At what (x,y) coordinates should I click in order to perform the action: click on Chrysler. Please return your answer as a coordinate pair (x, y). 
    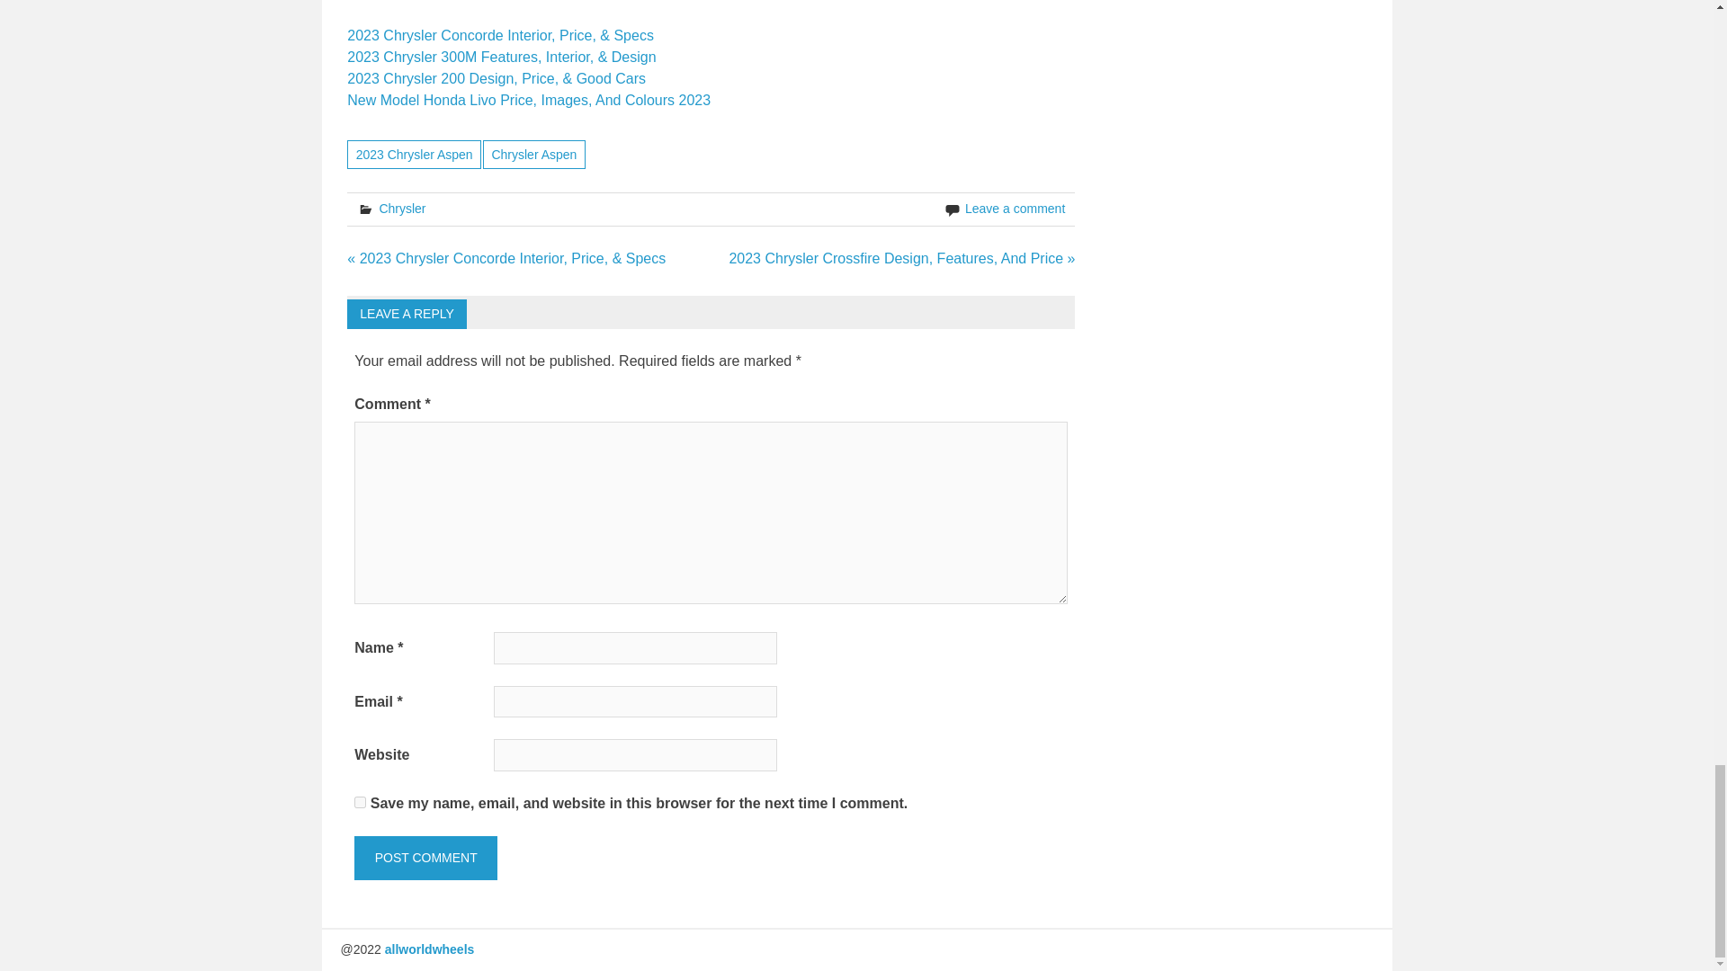
    Looking at the image, I should click on (401, 208).